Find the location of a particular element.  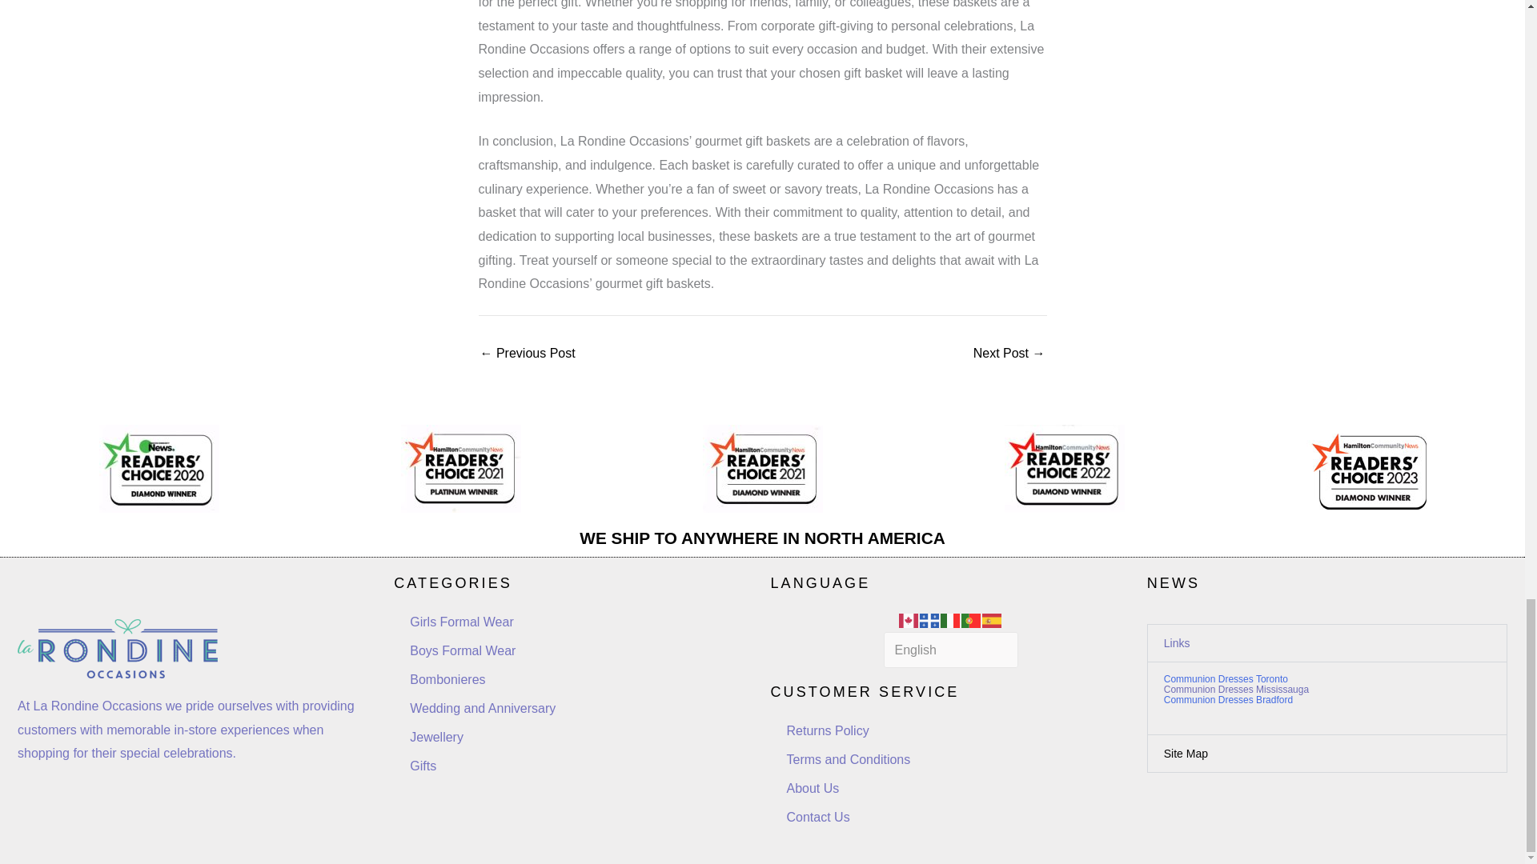

Personalized Gift Baskets Hamilton is located at coordinates (527, 354).